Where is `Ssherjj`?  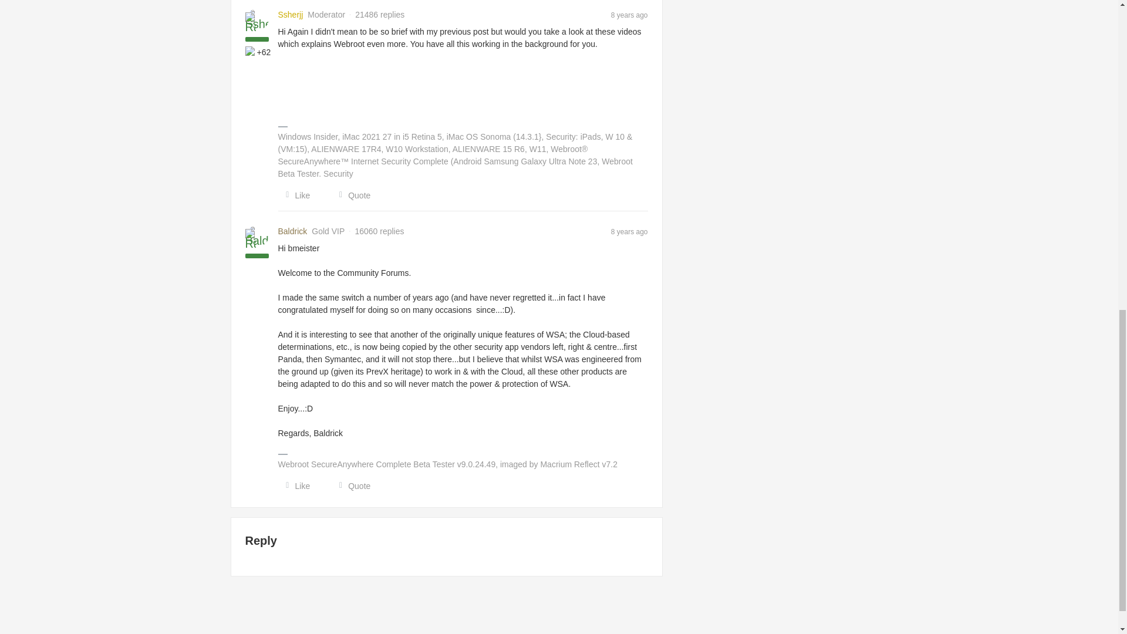 Ssherjj is located at coordinates (291, 15).